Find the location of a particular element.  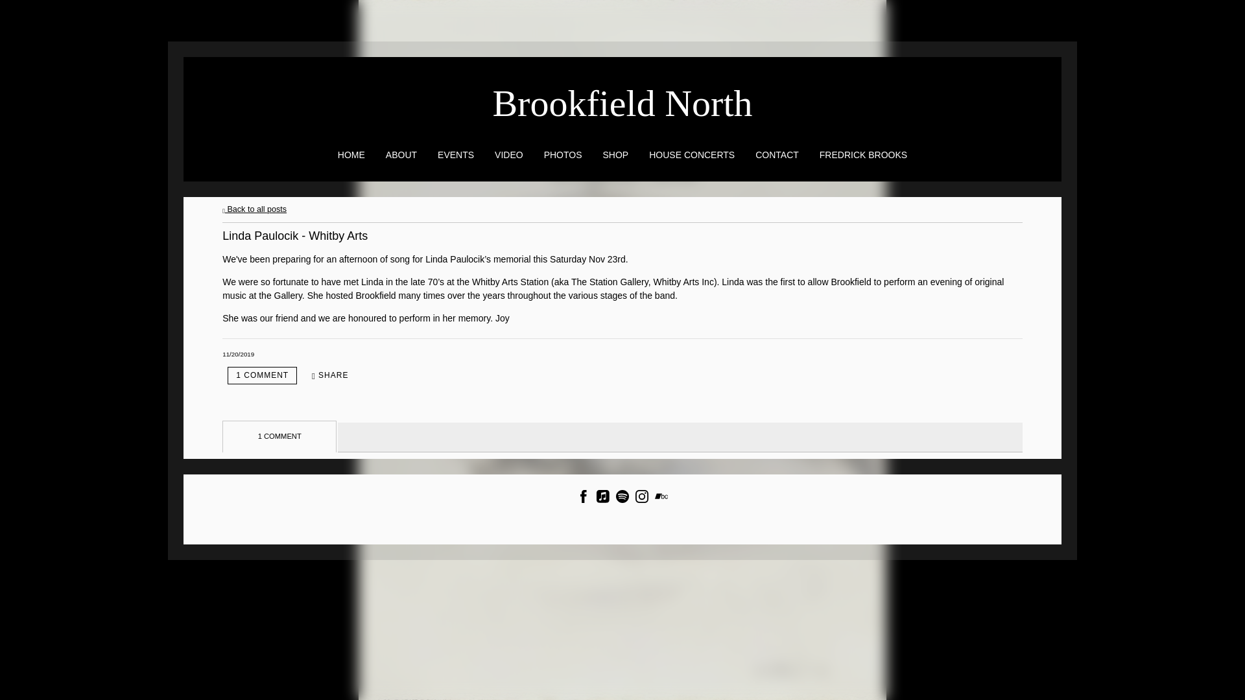

1 comment is located at coordinates (262, 375).